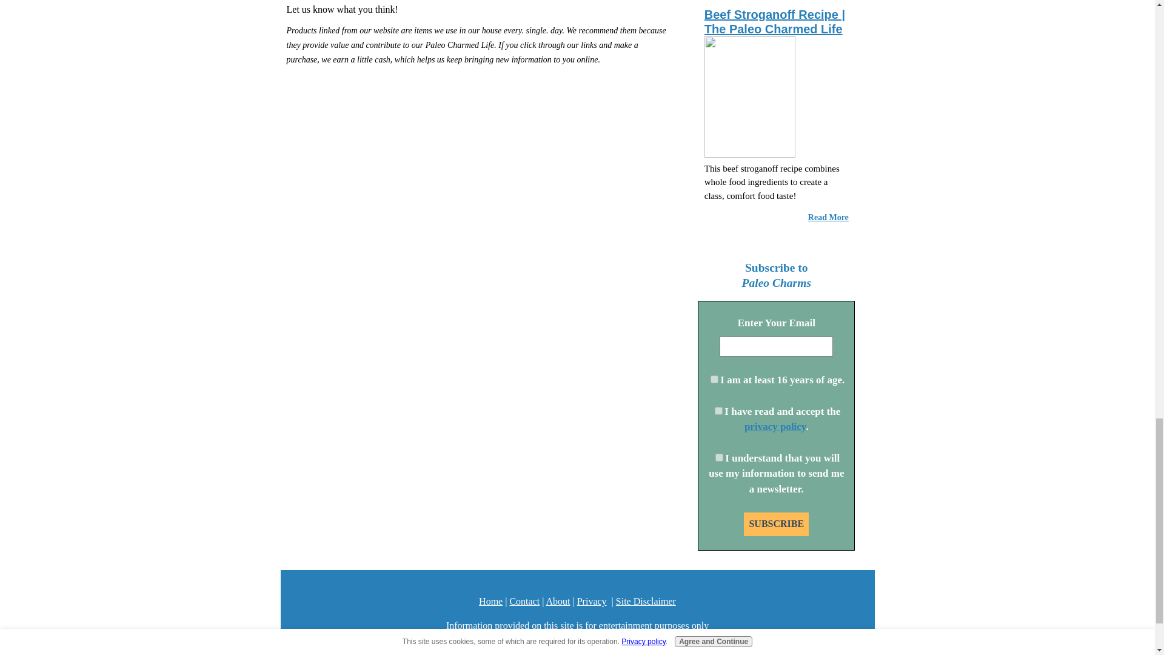 The image size is (1164, 655). What do you see at coordinates (719, 457) in the screenshot?
I see `on` at bounding box center [719, 457].